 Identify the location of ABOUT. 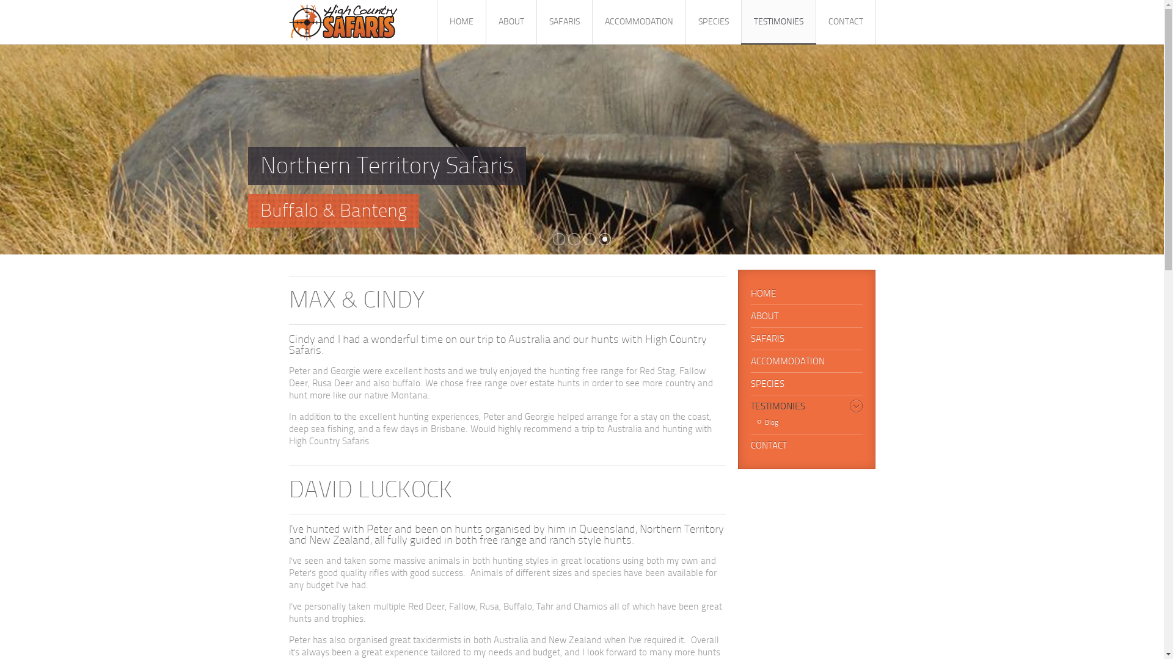
(806, 316).